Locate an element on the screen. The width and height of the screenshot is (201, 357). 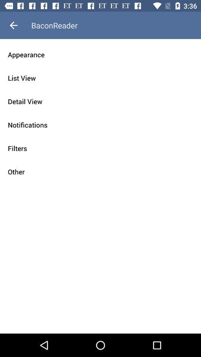
turn on the icon below filters is located at coordinates (100, 172).